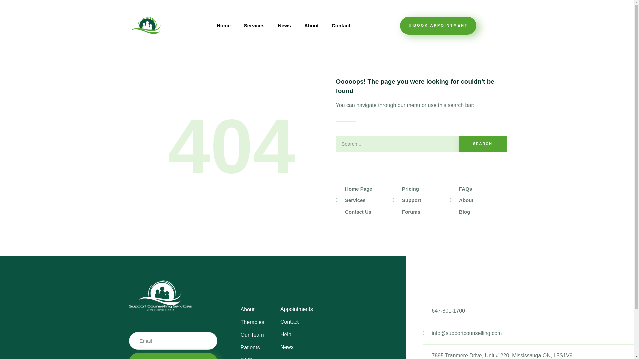  Describe the element at coordinates (397, 144) in the screenshot. I see `Search` at that location.